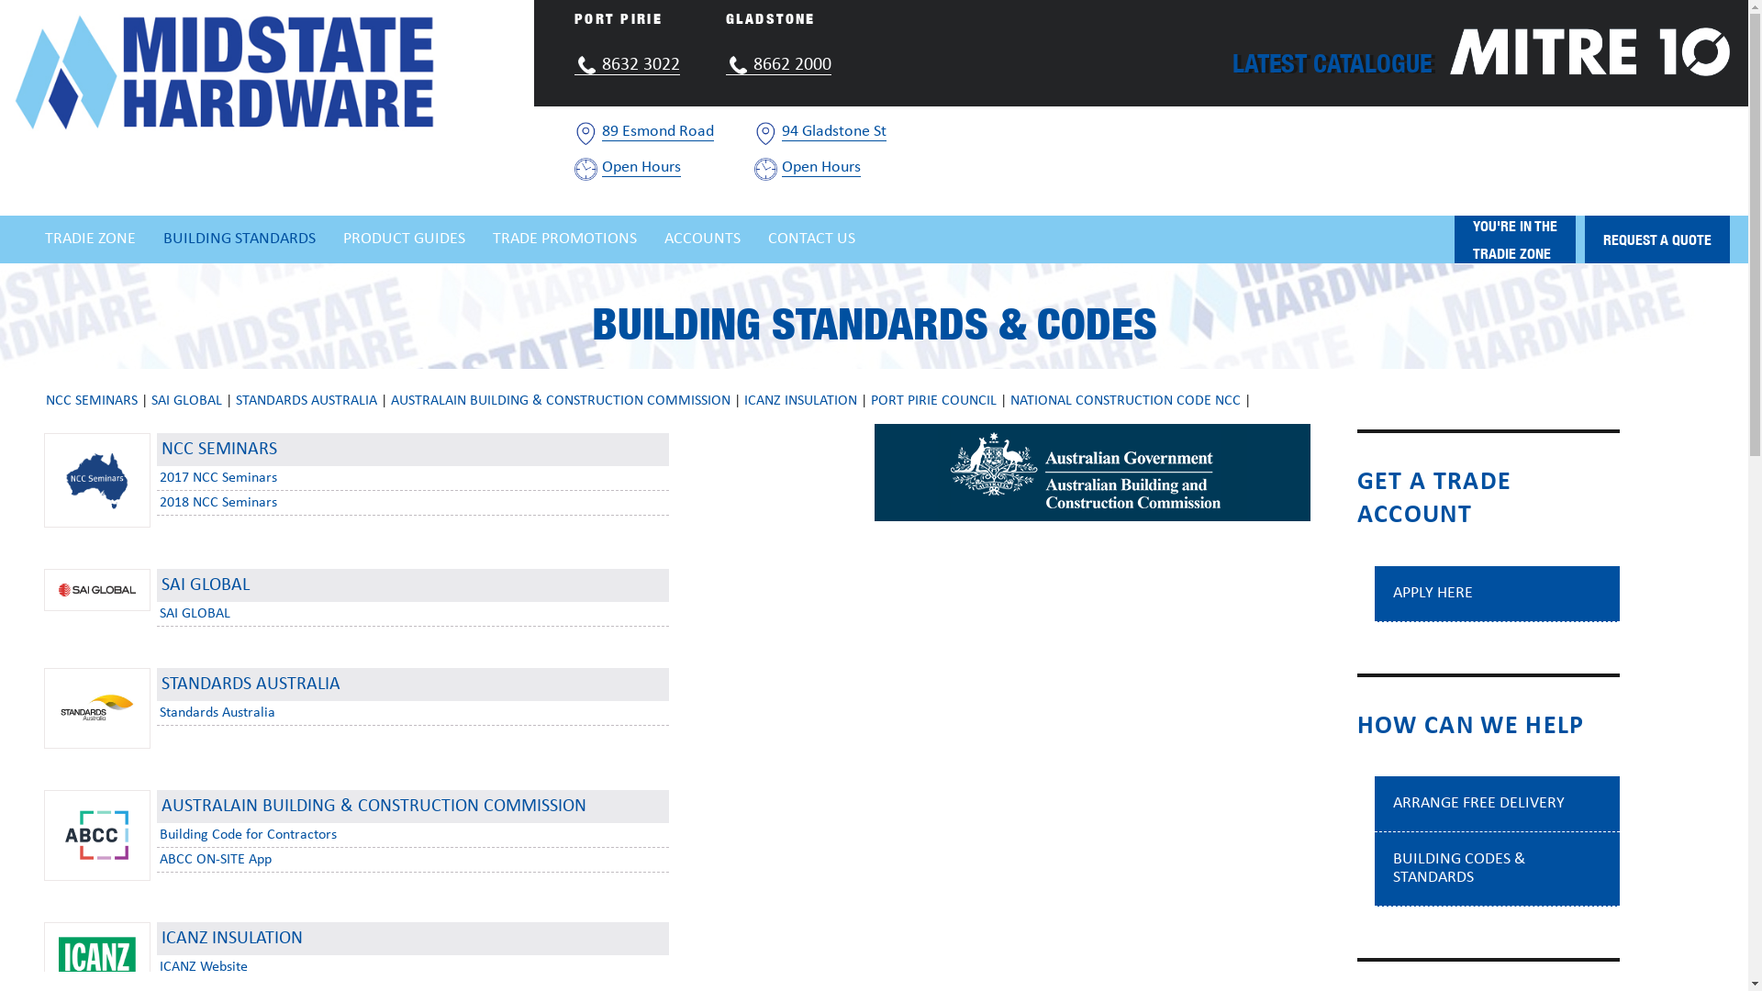 The image size is (1762, 991). I want to click on ARRANGE FREE DELIVERY, so click(1479, 804).